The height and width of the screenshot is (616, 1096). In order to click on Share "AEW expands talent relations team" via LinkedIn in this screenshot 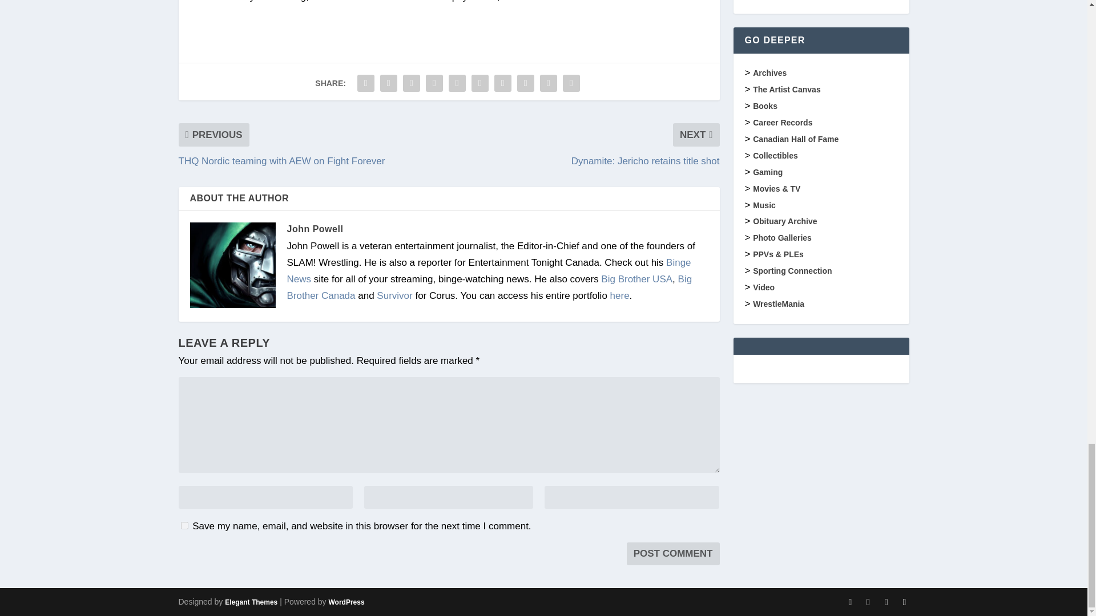, I will do `click(479, 83)`.